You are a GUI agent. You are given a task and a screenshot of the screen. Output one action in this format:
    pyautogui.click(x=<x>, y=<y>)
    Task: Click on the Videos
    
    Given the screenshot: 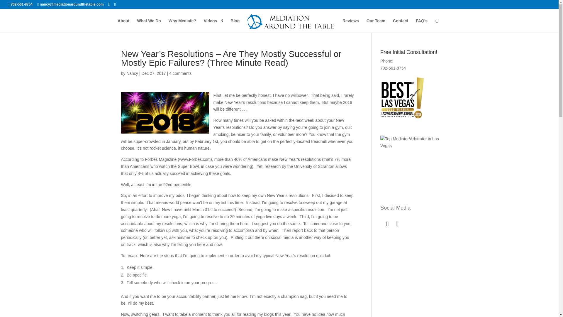 What is the action you would take?
    pyautogui.click(x=213, y=26)
    